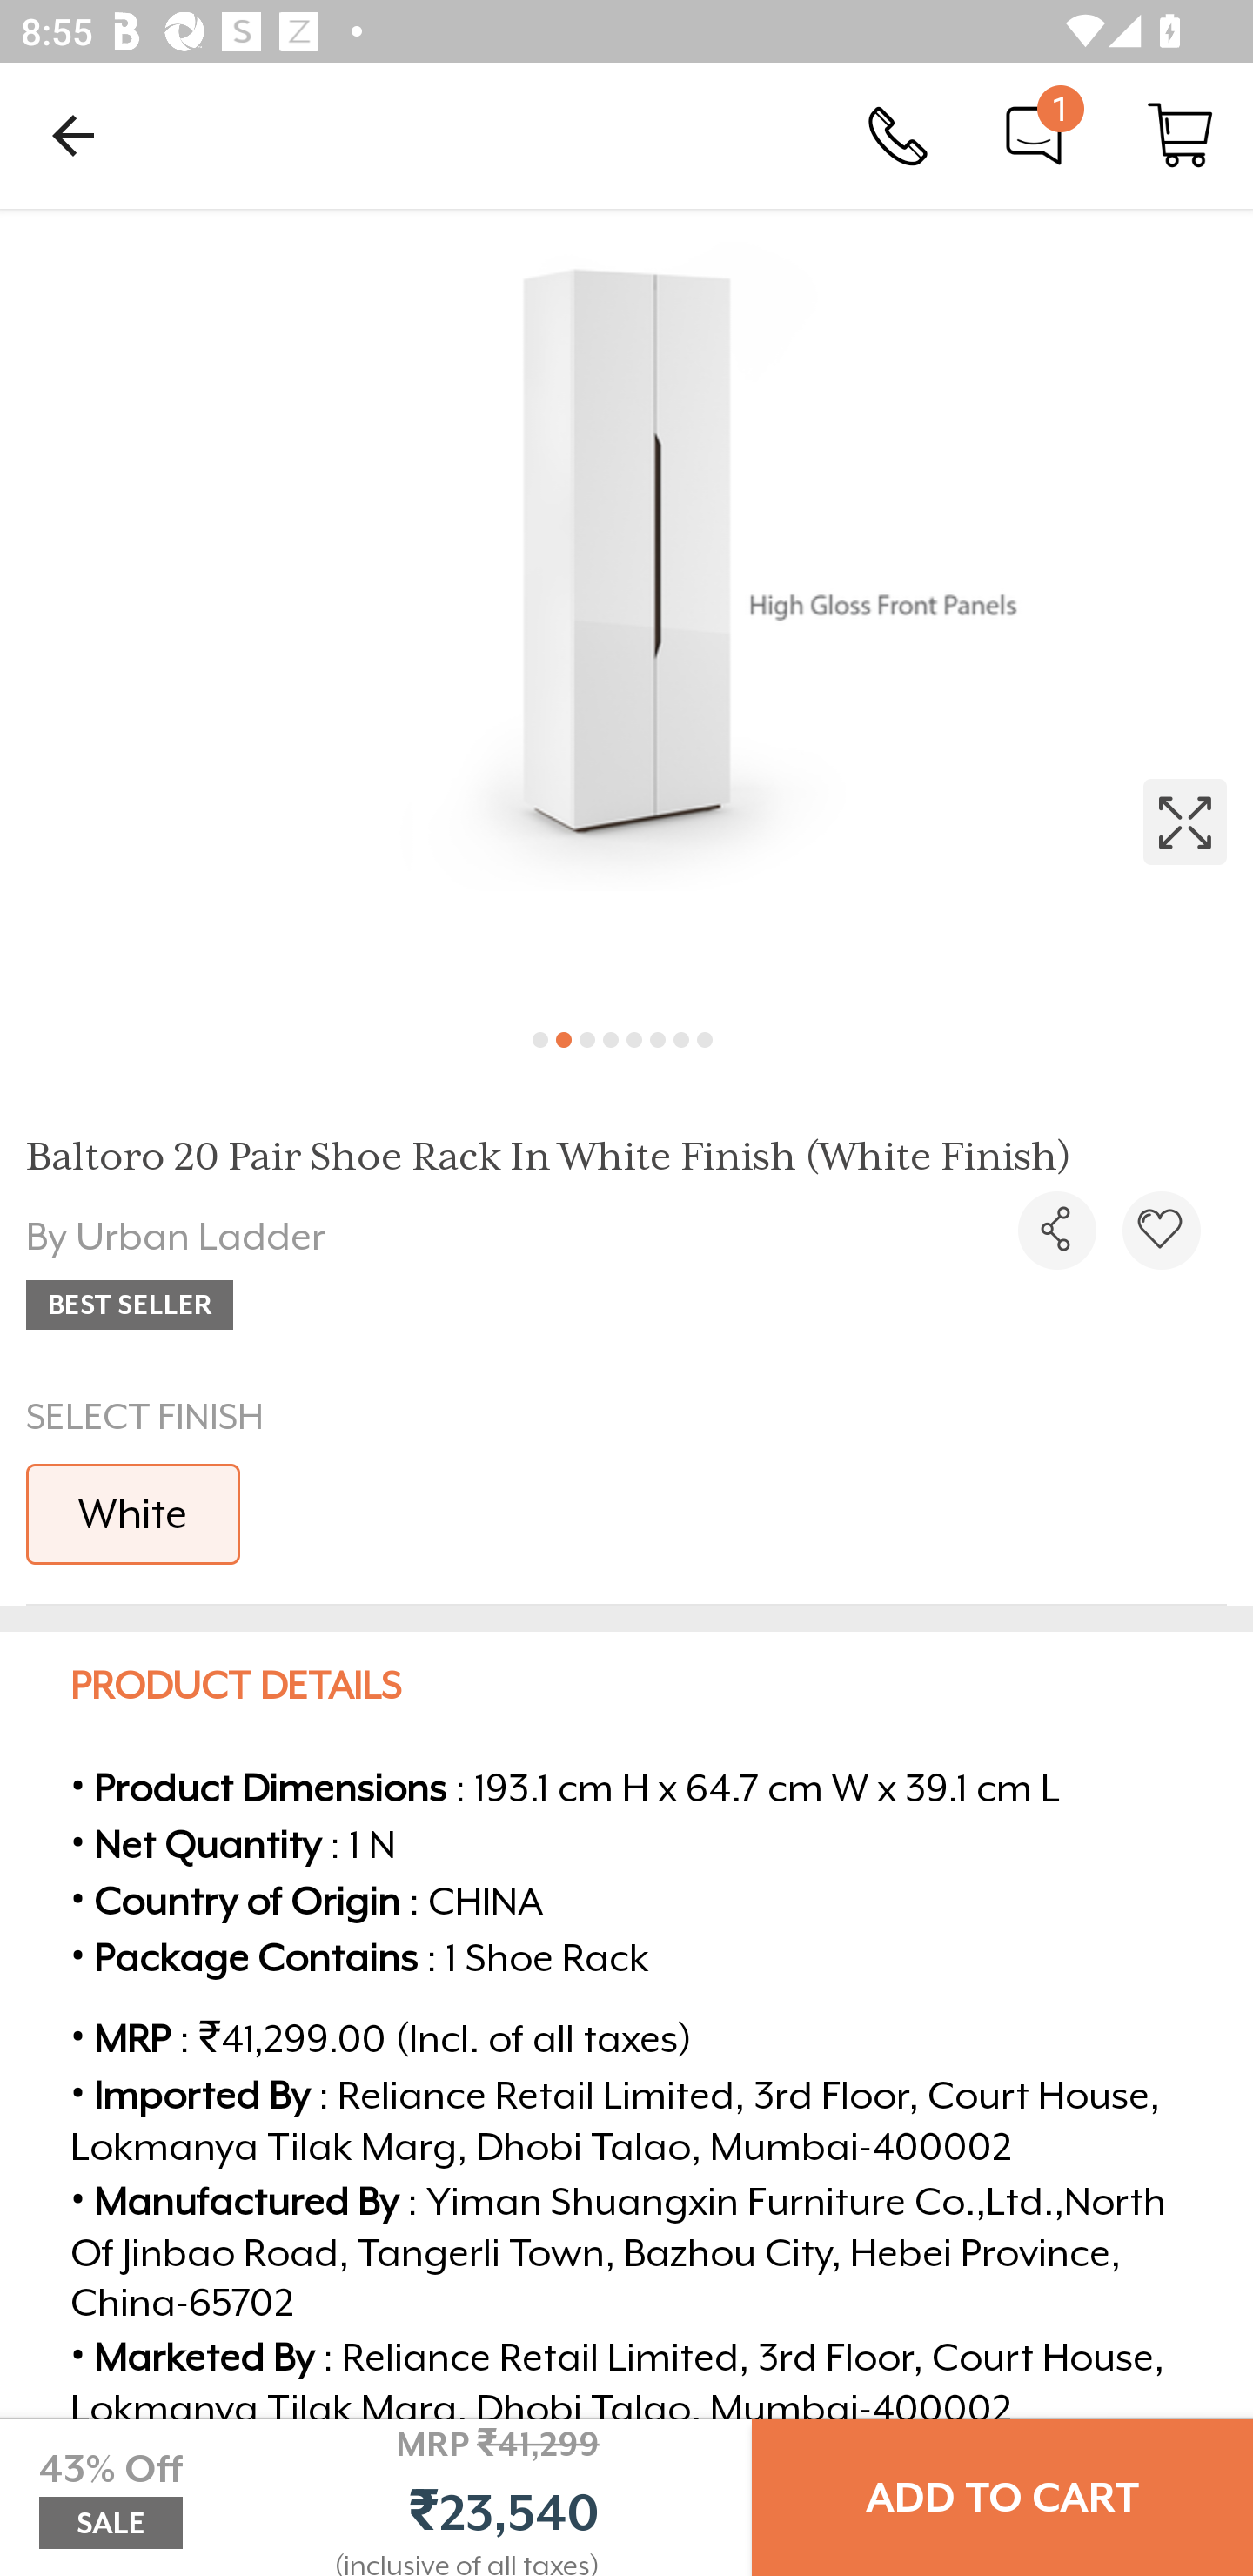 This screenshot has height=2576, width=1253. Describe the element at coordinates (1161, 1230) in the screenshot. I see `` at that location.